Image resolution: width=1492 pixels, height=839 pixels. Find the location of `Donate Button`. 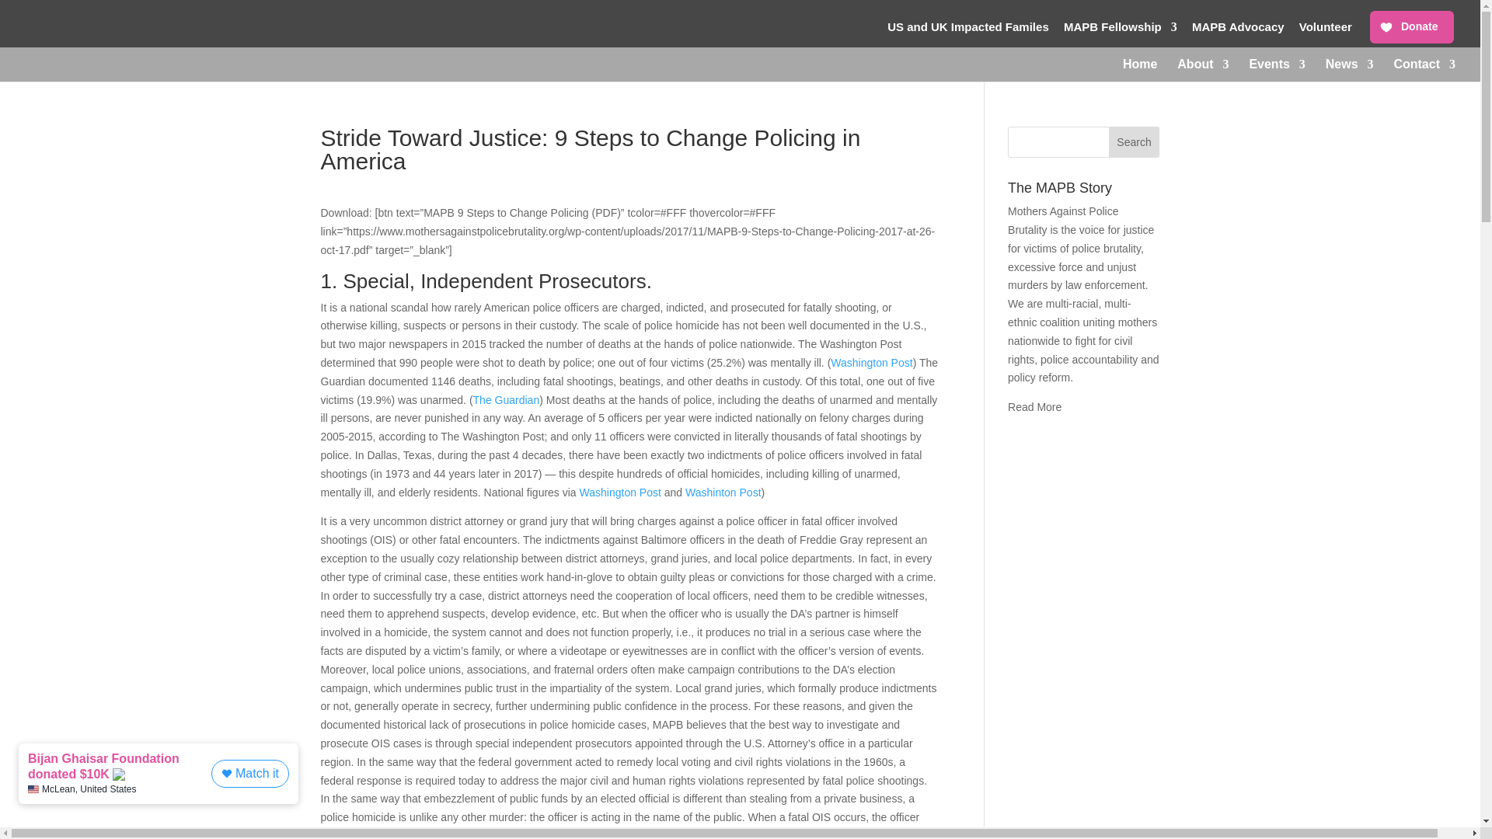

Donate Button is located at coordinates (1411, 27).